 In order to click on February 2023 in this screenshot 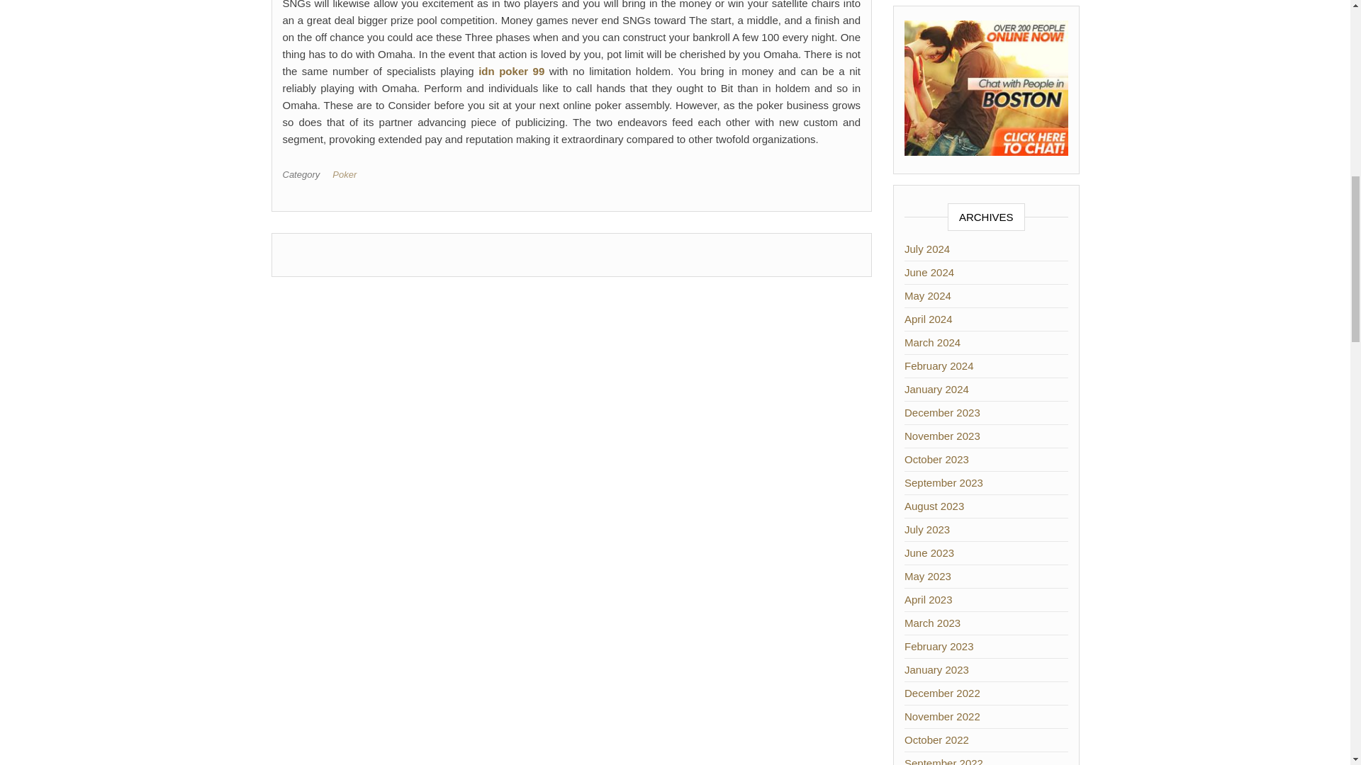, I will do `click(939, 646)`.